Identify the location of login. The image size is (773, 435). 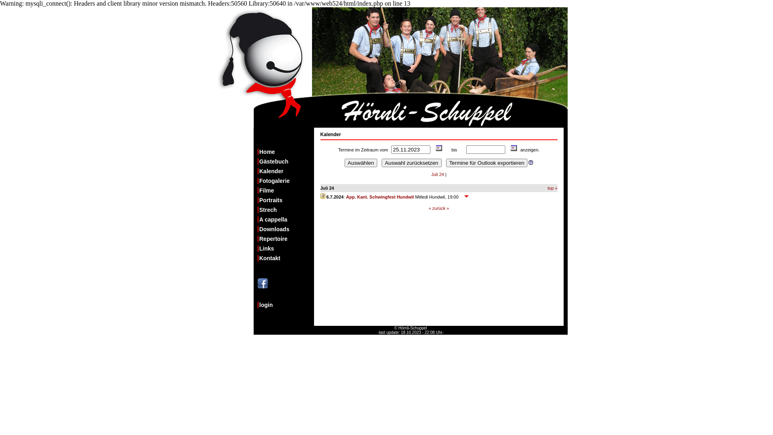
(286, 305).